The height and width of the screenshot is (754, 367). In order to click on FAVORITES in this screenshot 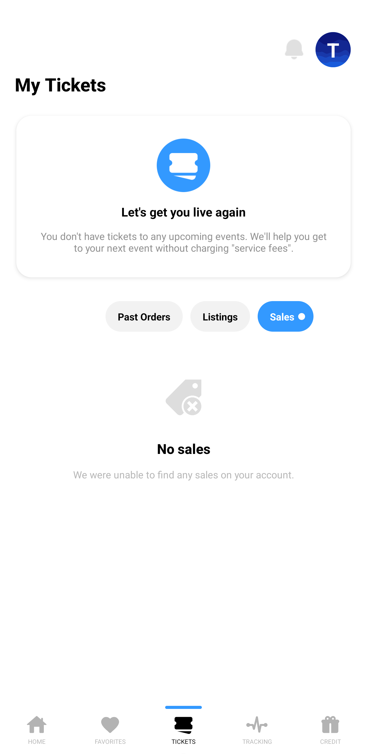, I will do `click(110, 729)`.